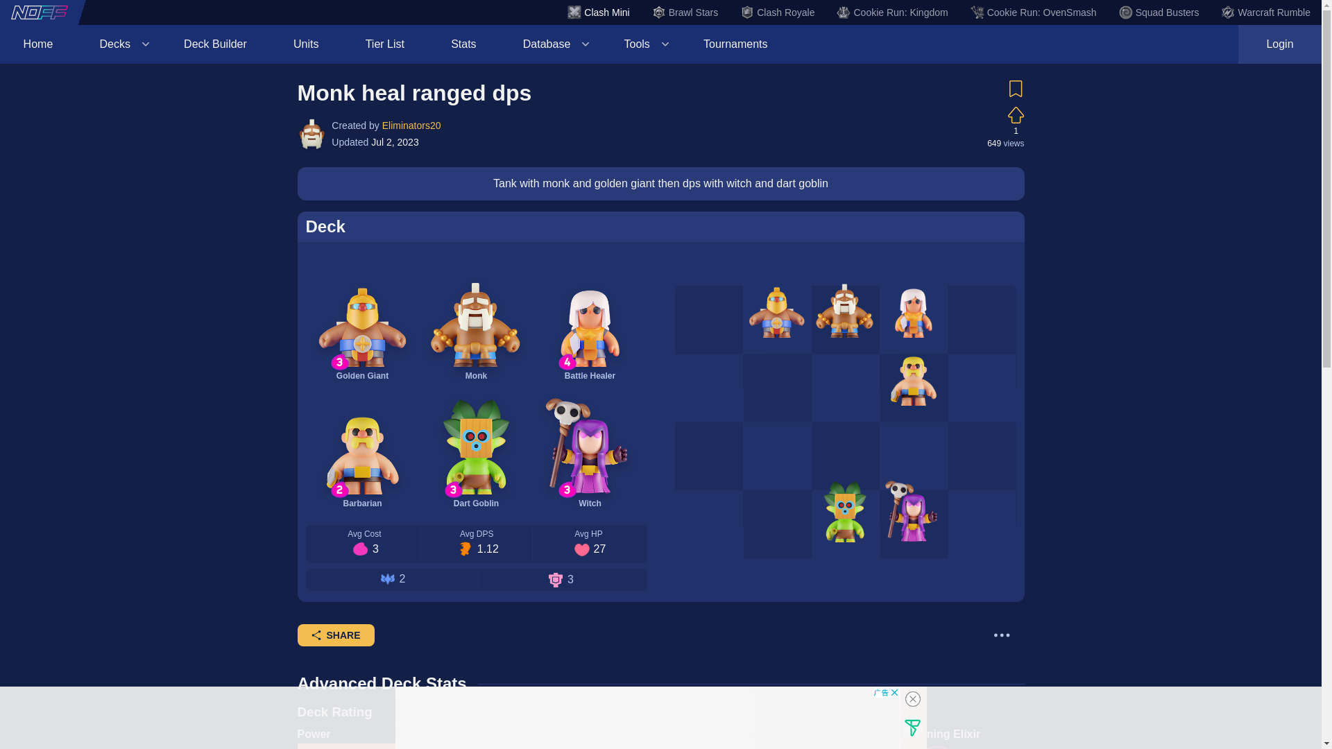 The height and width of the screenshot is (749, 1332). I want to click on Home, so click(37, 44).